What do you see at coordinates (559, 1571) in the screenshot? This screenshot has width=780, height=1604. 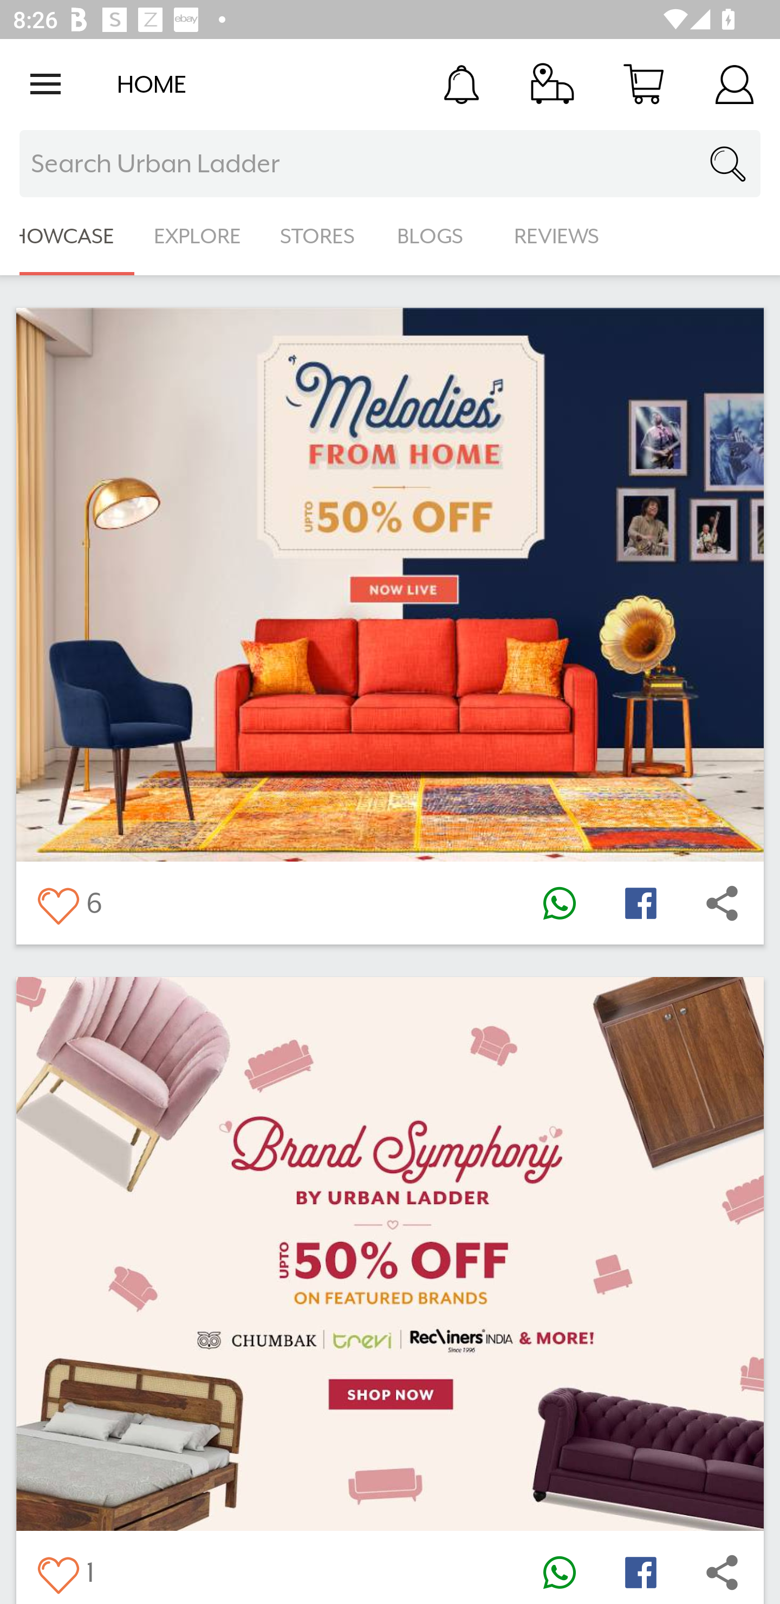 I see `` at bounding box center [559, 1571].